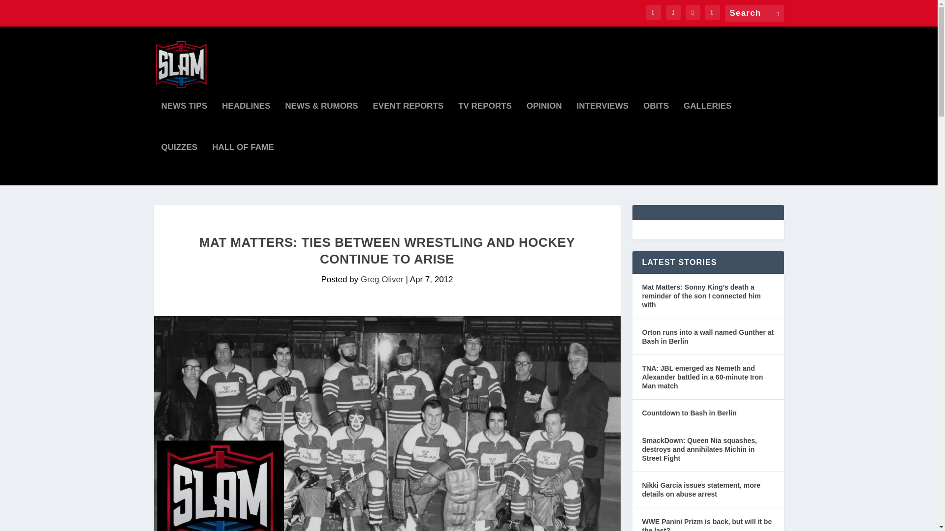  What do you see at coordinates (409, 123) in the screenshot?
I see `EVENT REPORTS` at bounding box center [409, 123].